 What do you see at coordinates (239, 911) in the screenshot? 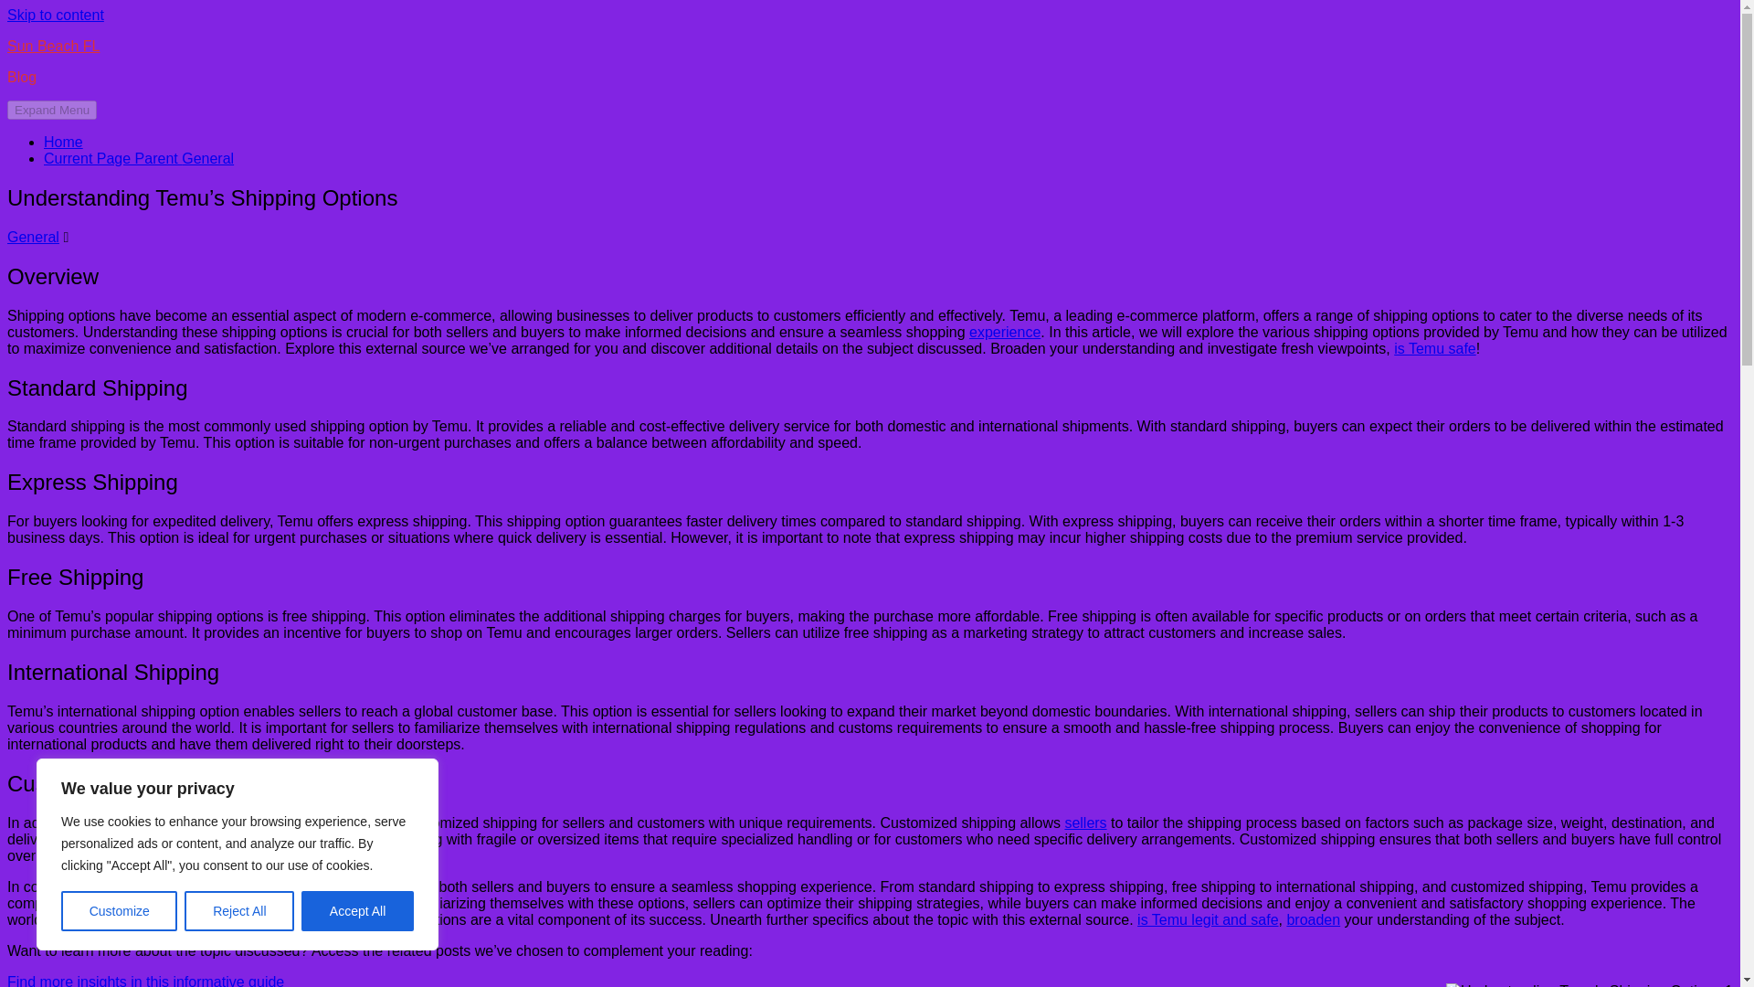
I see `Reject All` at bounding box center [239, 911].